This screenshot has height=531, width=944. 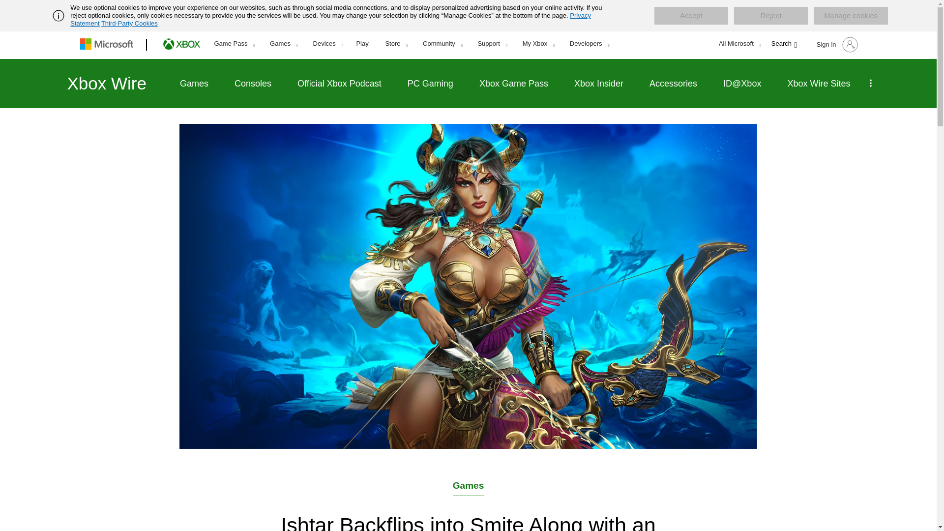 I want to click on Accept, so click(x=691, y=16).